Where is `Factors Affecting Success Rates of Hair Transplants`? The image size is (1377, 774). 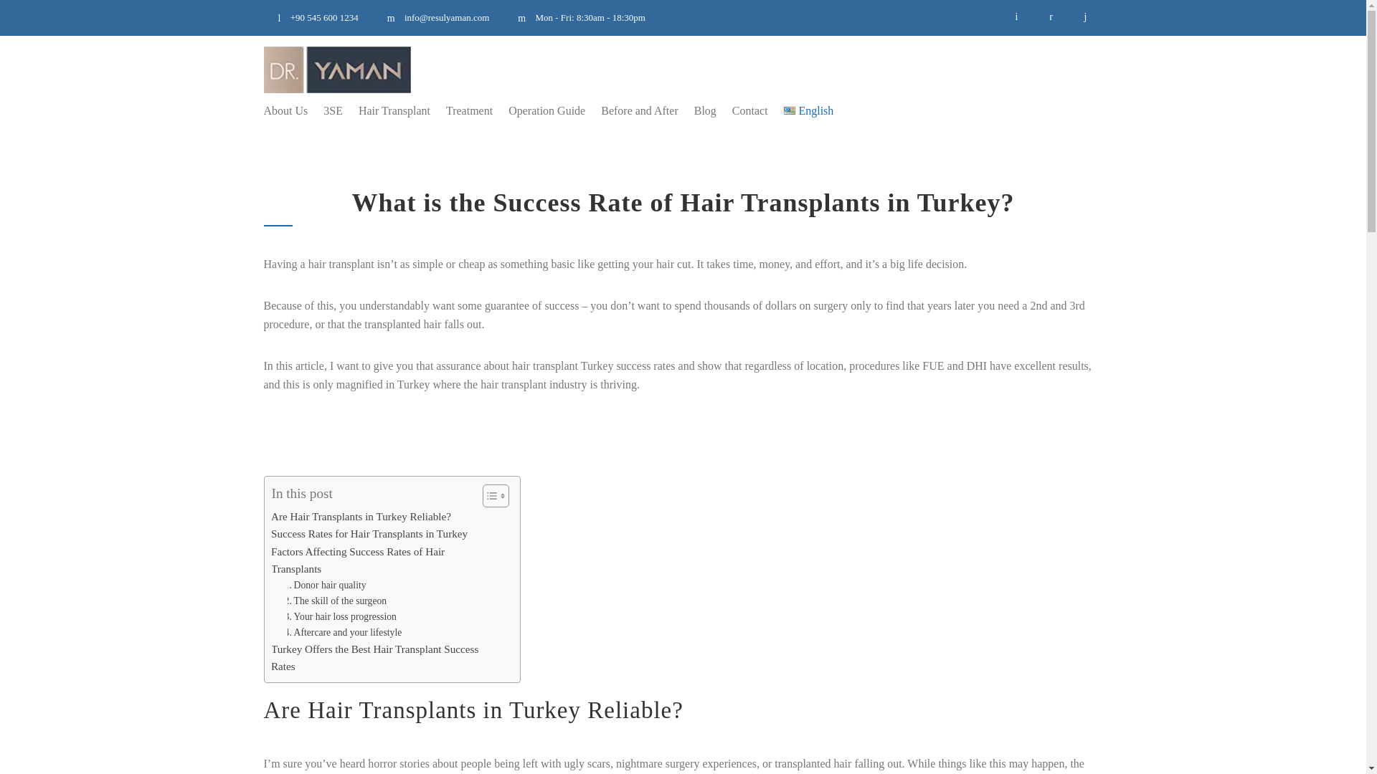
Factors Affecting Success Rates of Hair Transplants is located at coordinates (377, 560).